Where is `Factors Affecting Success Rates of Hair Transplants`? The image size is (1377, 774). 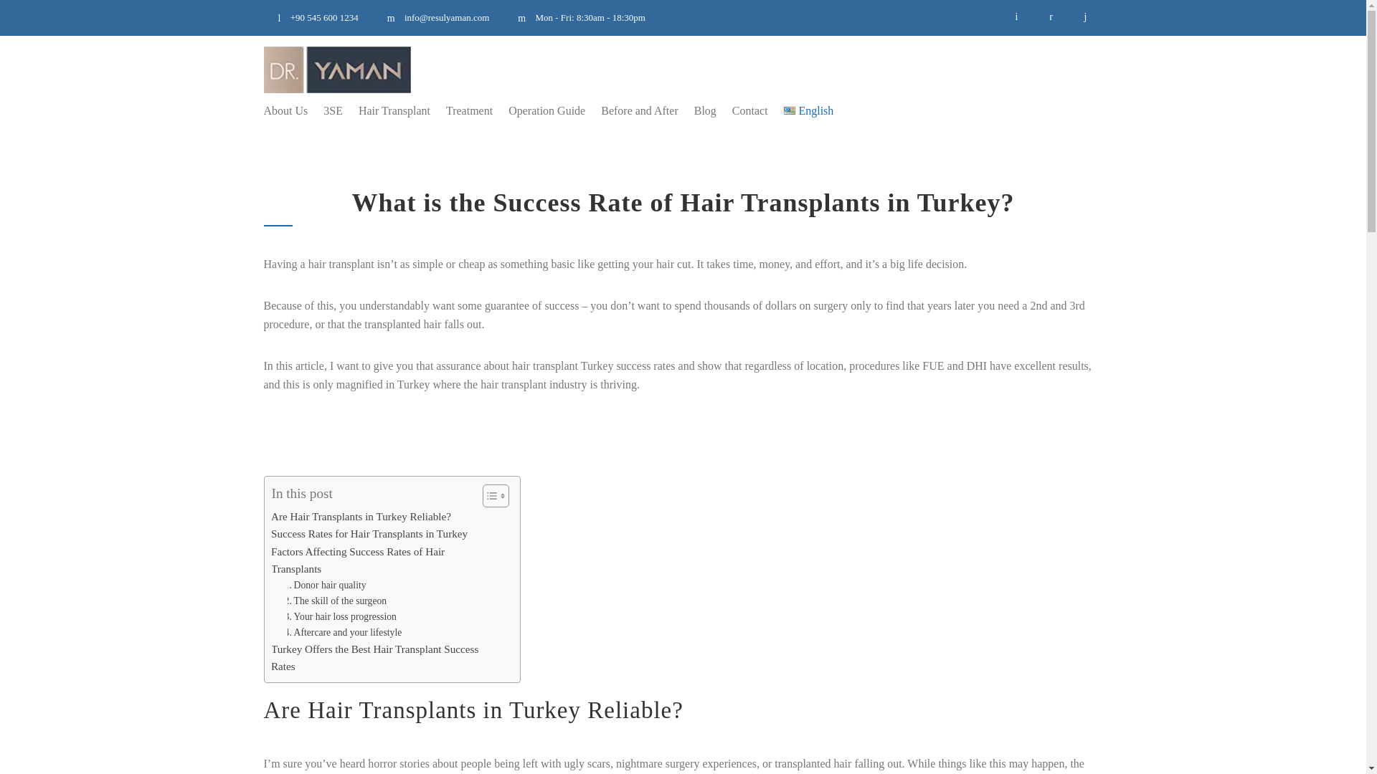
Factors Affecting Success Rates of Hair Transplants is located at coordinates (377, 560).